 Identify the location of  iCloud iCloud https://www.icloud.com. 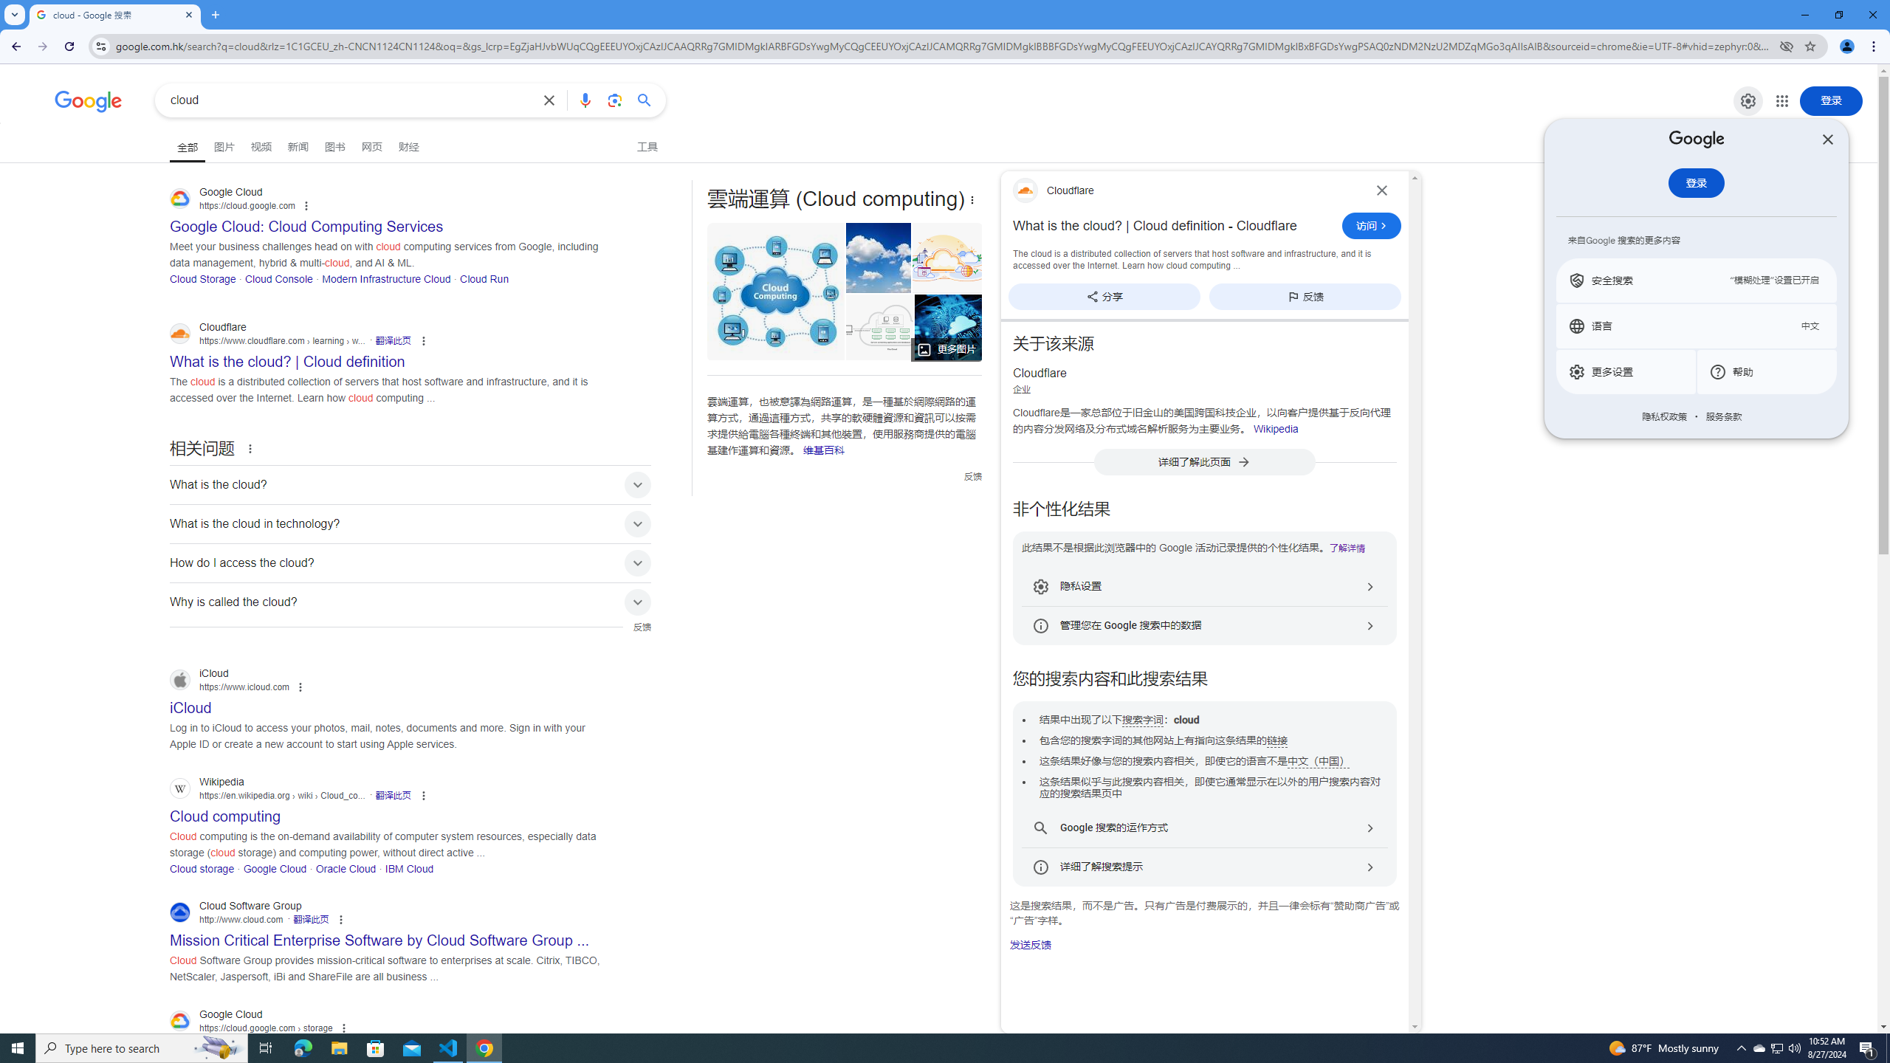
(190, 703).